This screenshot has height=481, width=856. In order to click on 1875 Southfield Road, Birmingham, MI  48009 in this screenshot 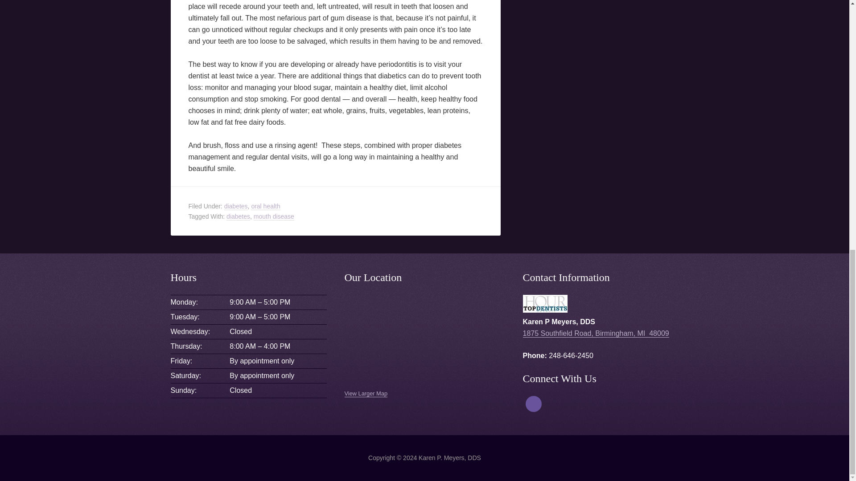, I will do `click(595, 333)`.